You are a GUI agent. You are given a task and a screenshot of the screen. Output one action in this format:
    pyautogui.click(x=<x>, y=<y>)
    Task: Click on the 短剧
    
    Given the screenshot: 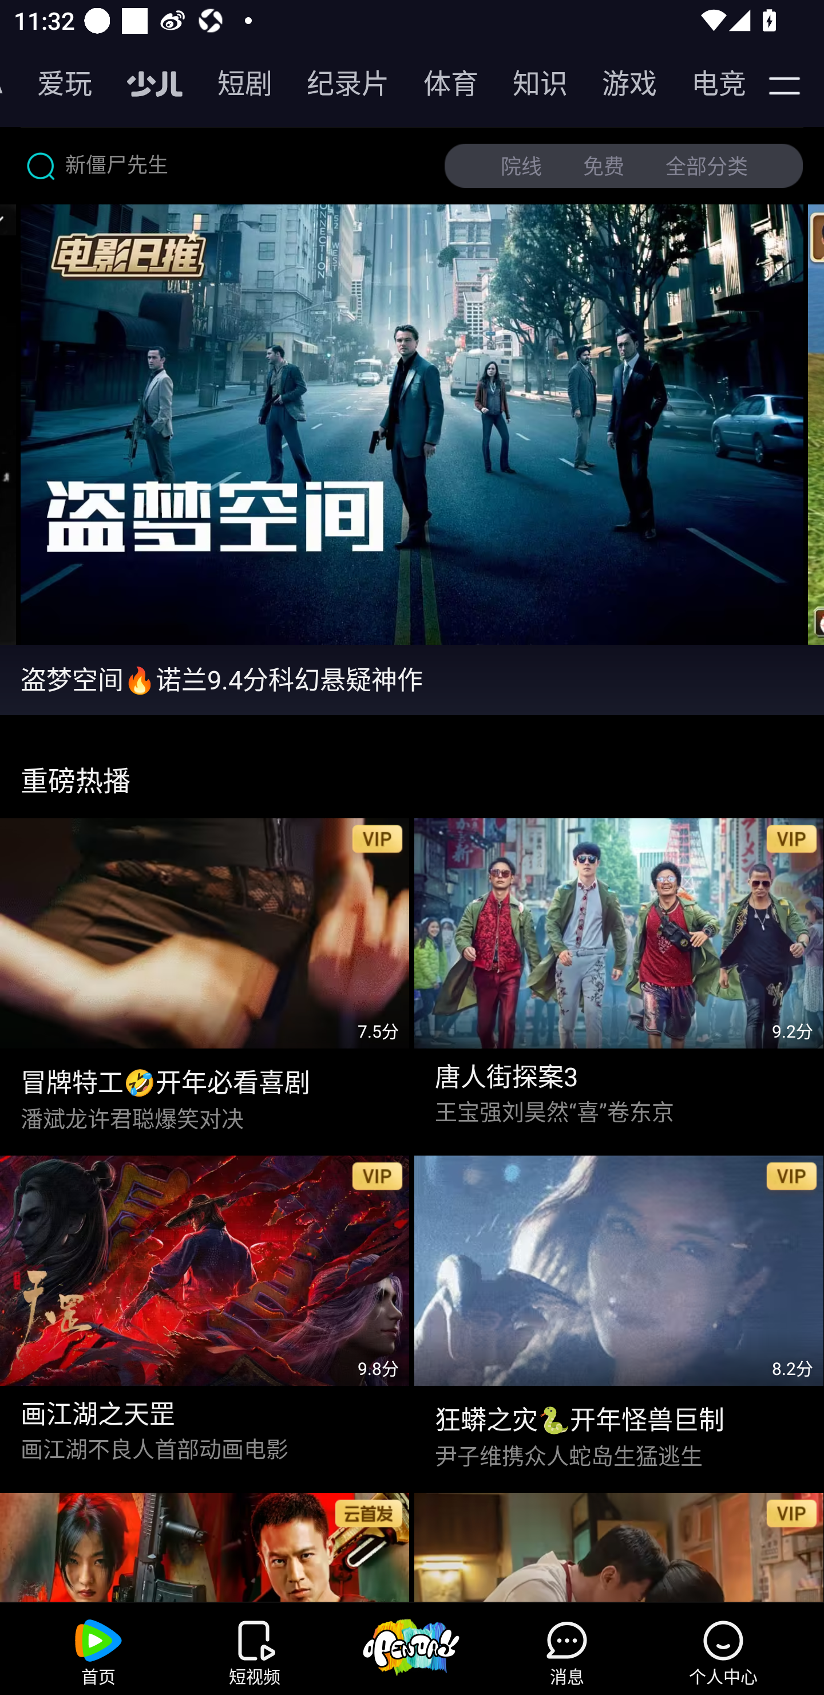 What is the action you would take?
    pyautogui.click(x=235, y=84)
    